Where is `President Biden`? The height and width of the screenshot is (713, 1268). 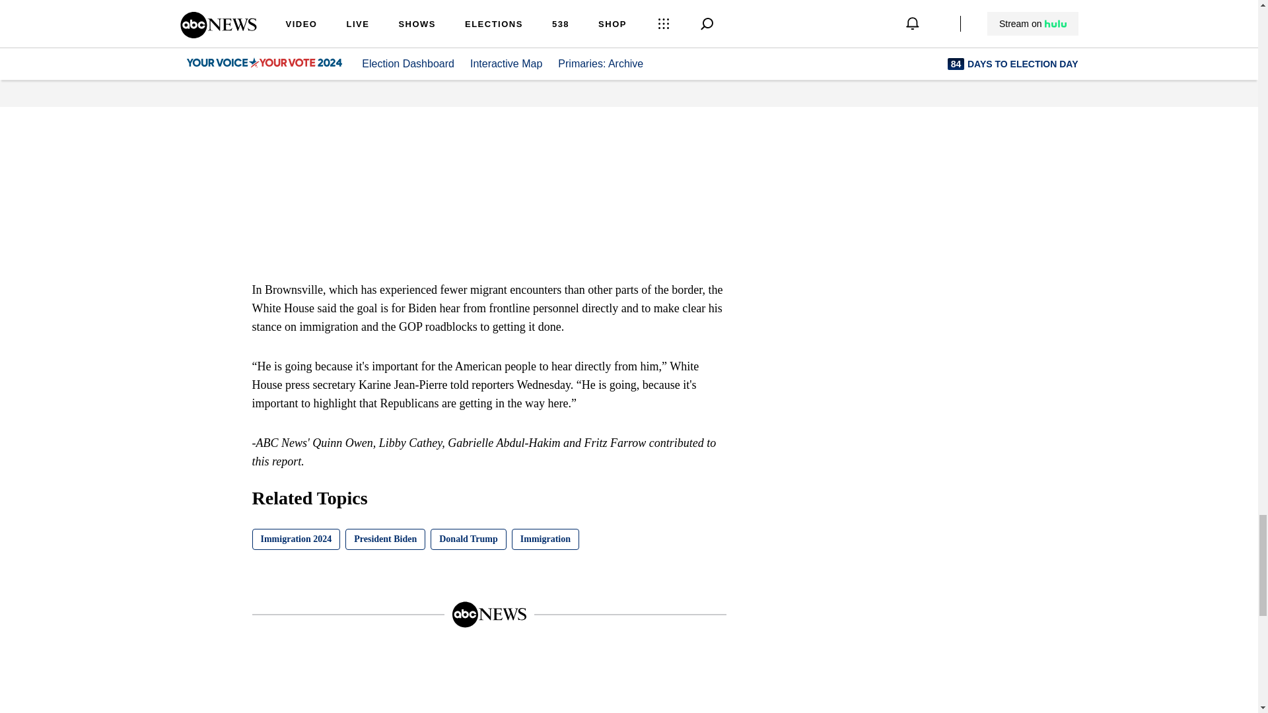 President Biden is located at coordinates (384, 539).